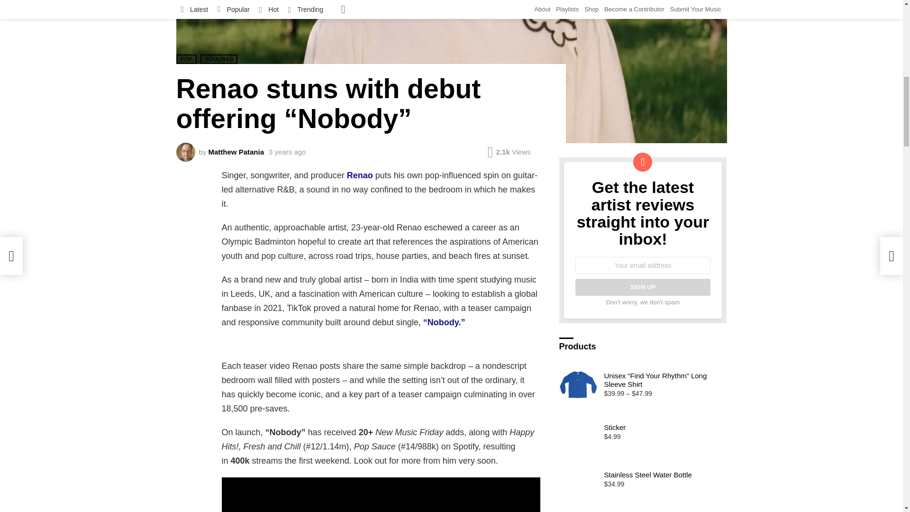  Describe the element at coordinates (360, 175) in the screenshot. I see `Renao` at that location.